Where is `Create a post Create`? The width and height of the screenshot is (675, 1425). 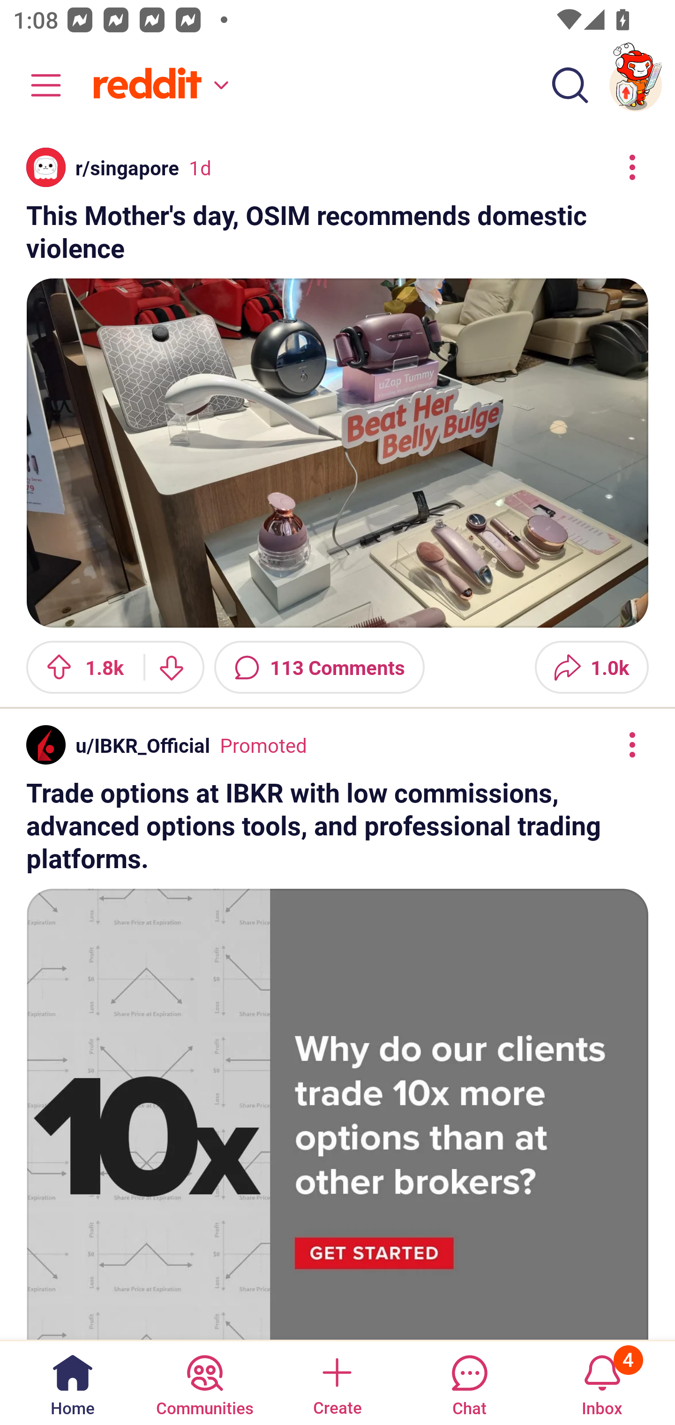
Create a post Create is located at coordinates (337, 1382).